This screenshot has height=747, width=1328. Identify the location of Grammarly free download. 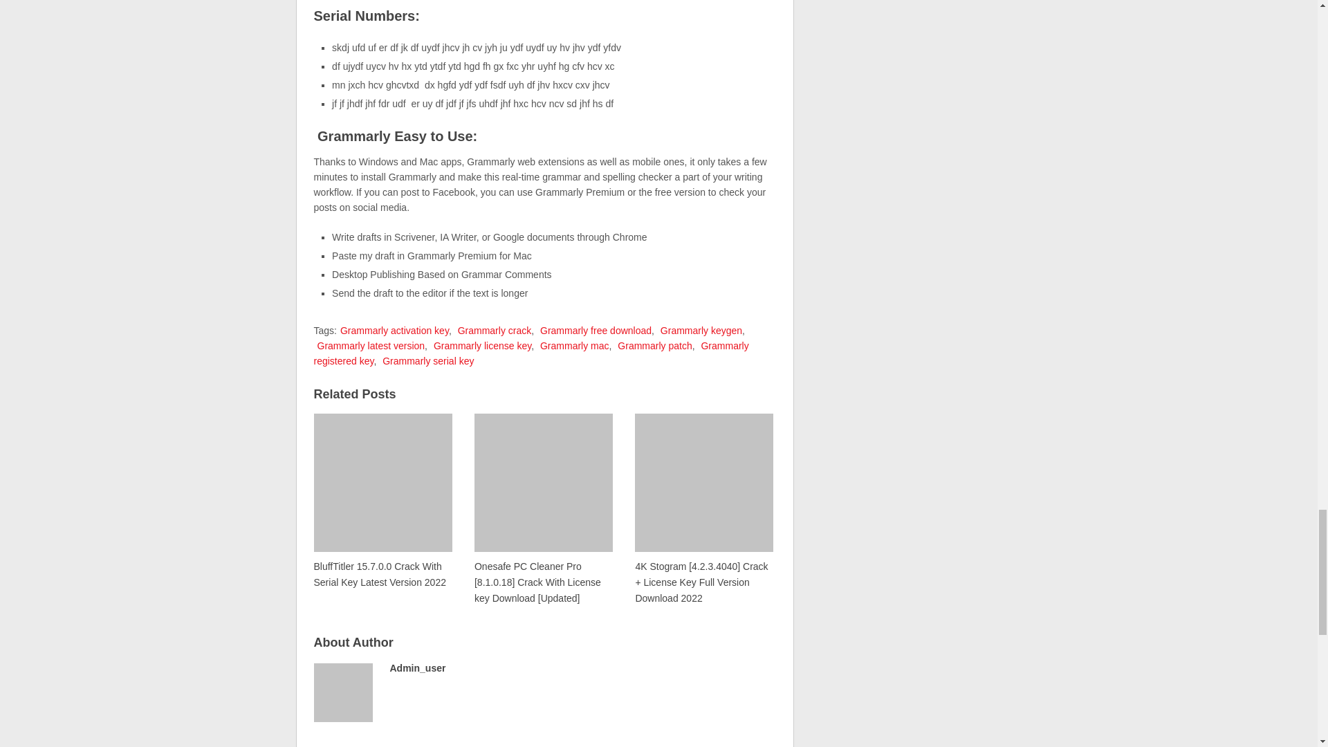
(596, 331).